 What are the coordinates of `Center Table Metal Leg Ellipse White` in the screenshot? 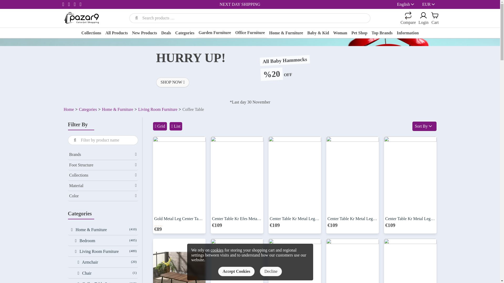 It's located at (294, 261).